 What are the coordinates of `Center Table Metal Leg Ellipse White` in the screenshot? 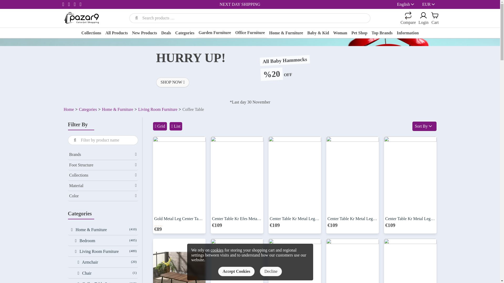 It's located at (294, 261).